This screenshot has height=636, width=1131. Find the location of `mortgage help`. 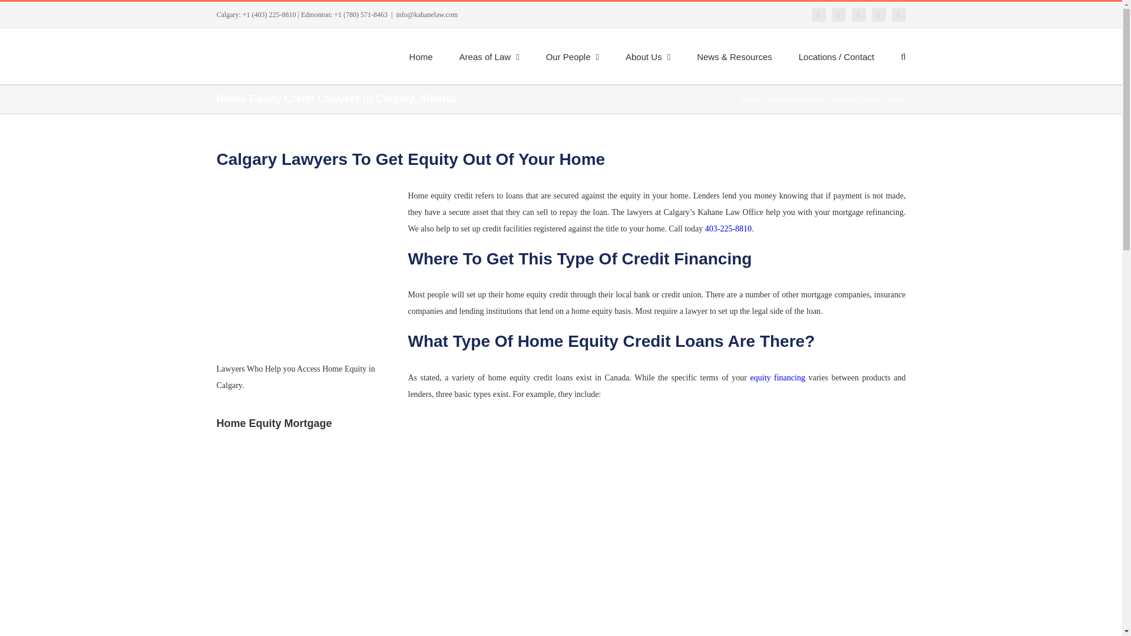

mortgage help is located at coordinates (728, 228).